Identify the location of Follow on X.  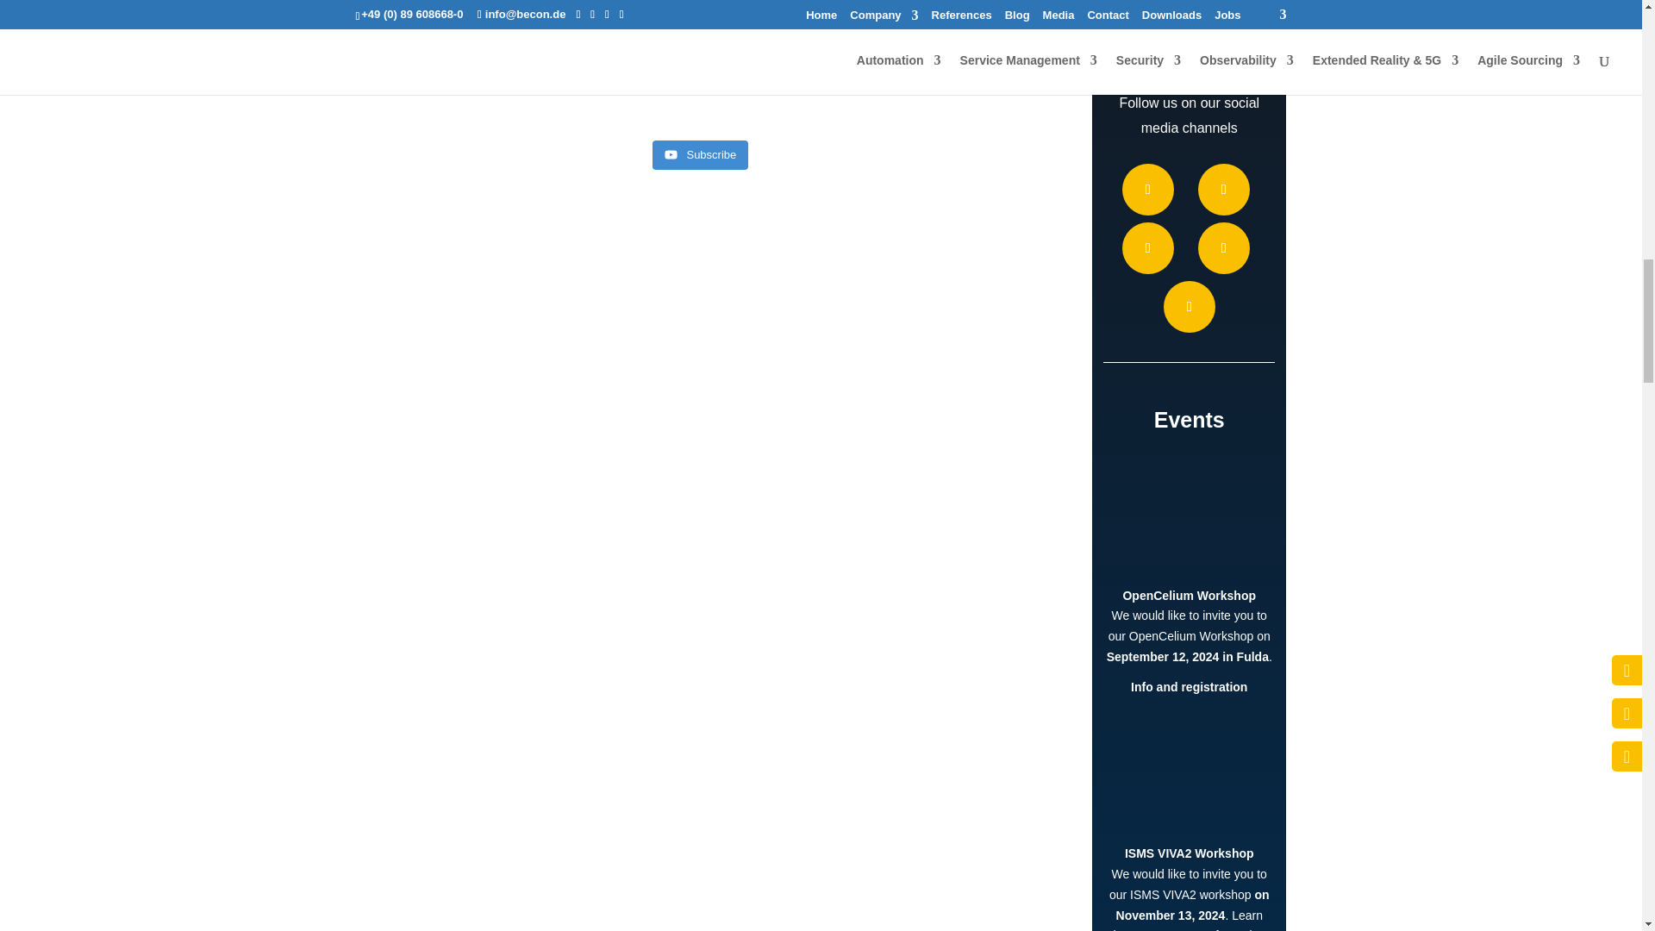
(1224, 190).